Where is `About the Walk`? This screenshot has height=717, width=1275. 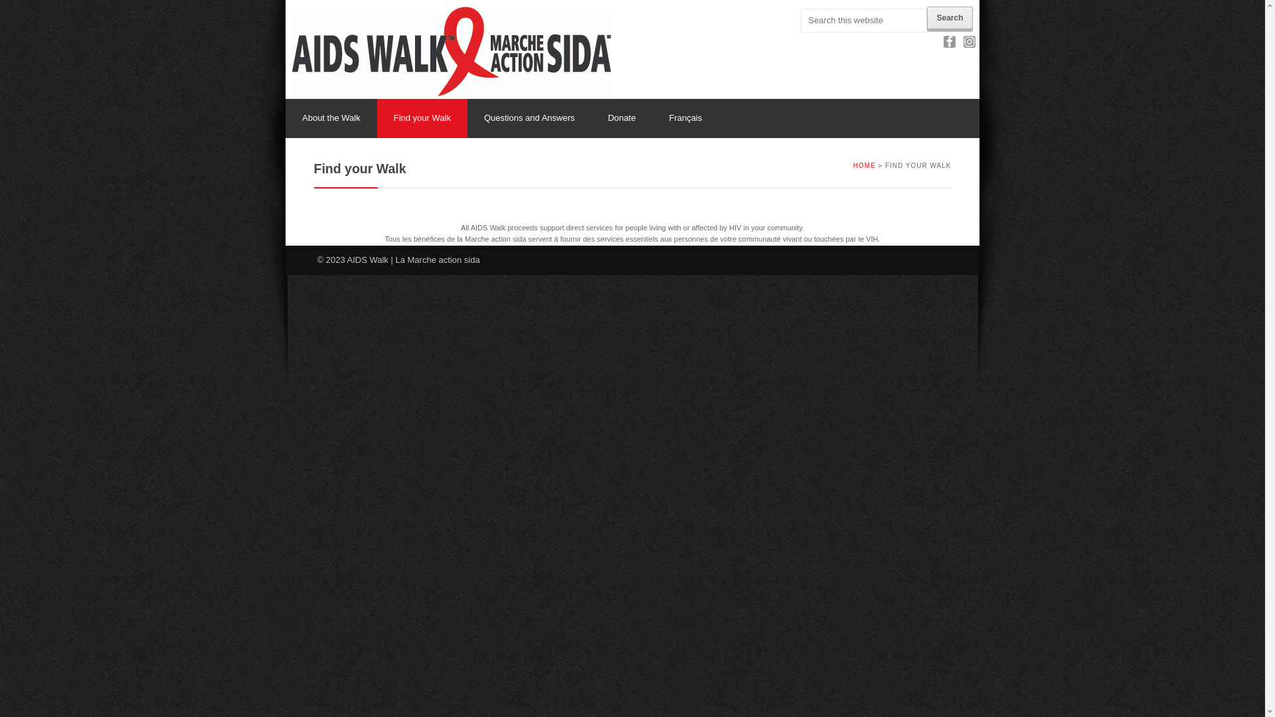 About the Walk is located at coordinates (331, 118).